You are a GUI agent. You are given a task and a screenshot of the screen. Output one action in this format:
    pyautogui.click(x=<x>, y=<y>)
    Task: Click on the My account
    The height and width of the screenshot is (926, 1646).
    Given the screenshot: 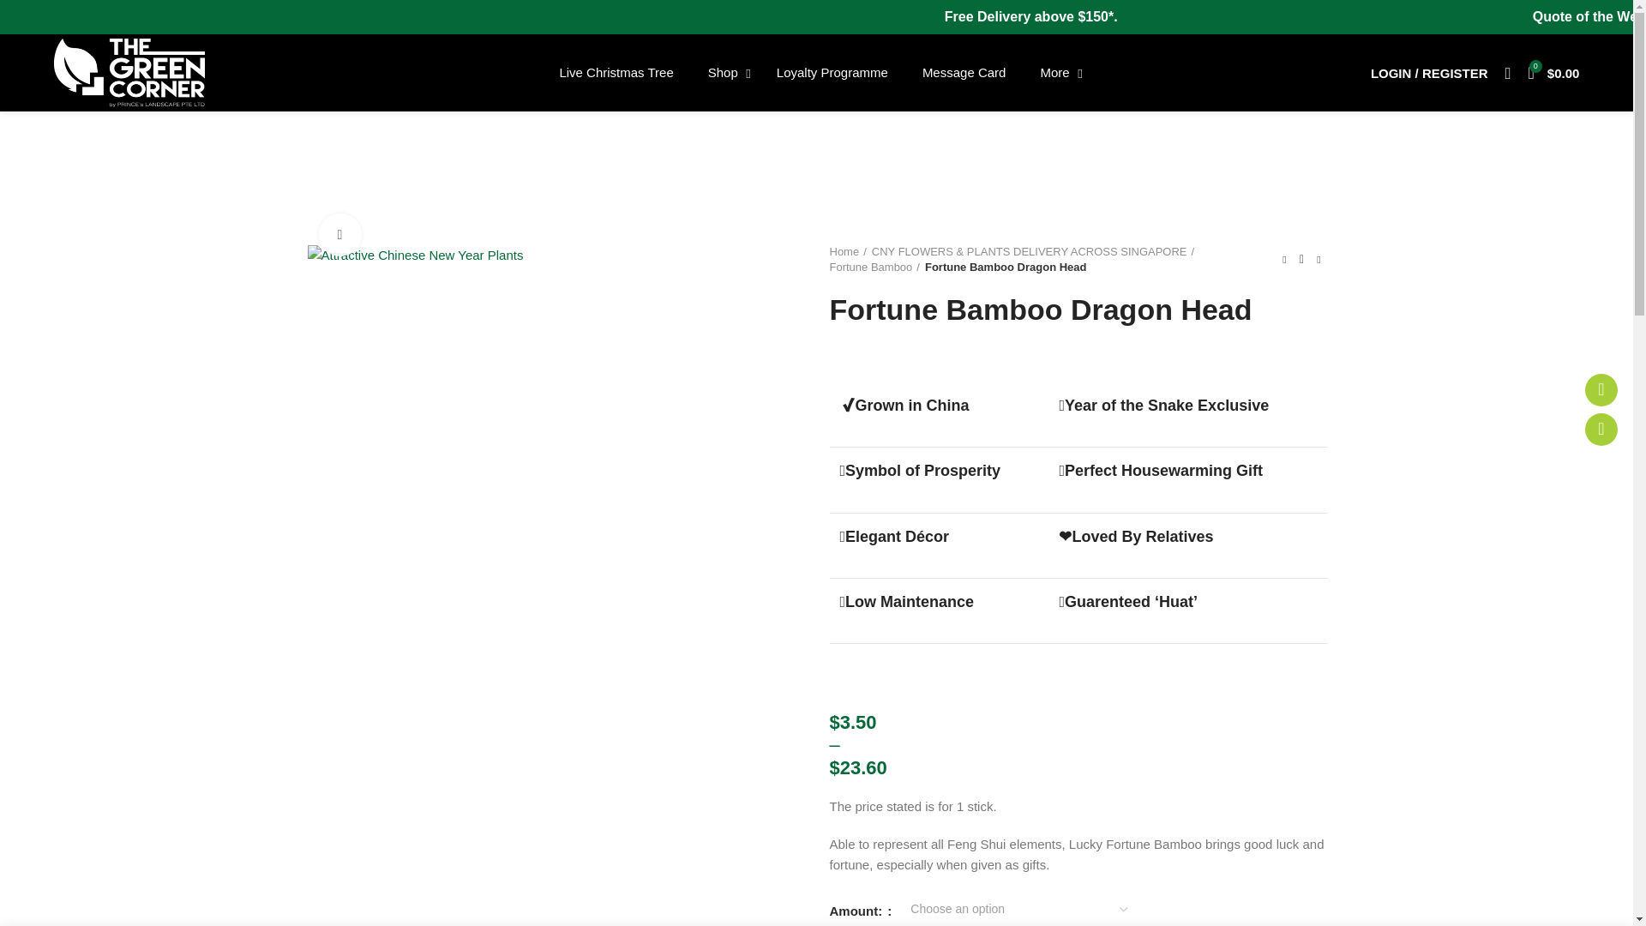 What is the action you would take?
    pyautogui.click(x=415, y=256)
    